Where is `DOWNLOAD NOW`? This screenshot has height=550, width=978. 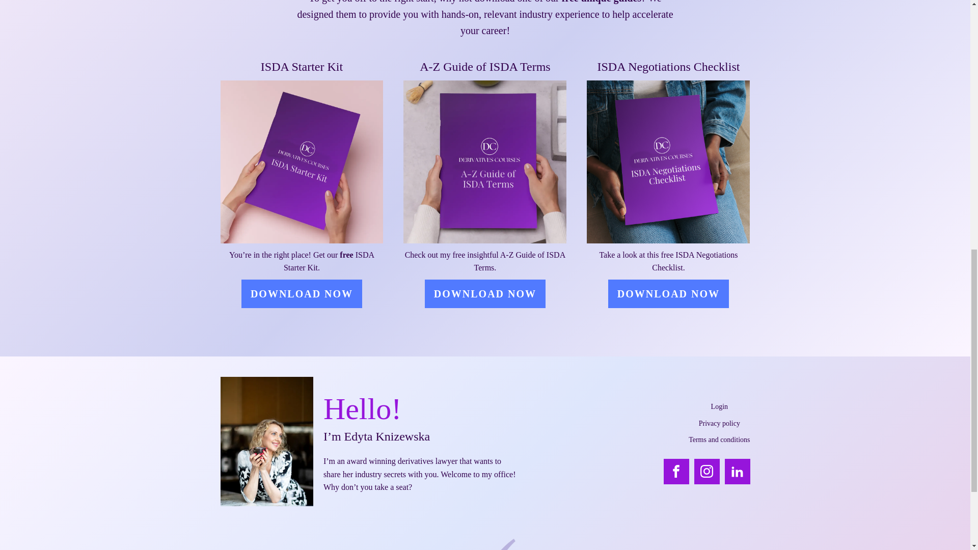
DOWNLOAD NOW is located at coordinates (668, 293).